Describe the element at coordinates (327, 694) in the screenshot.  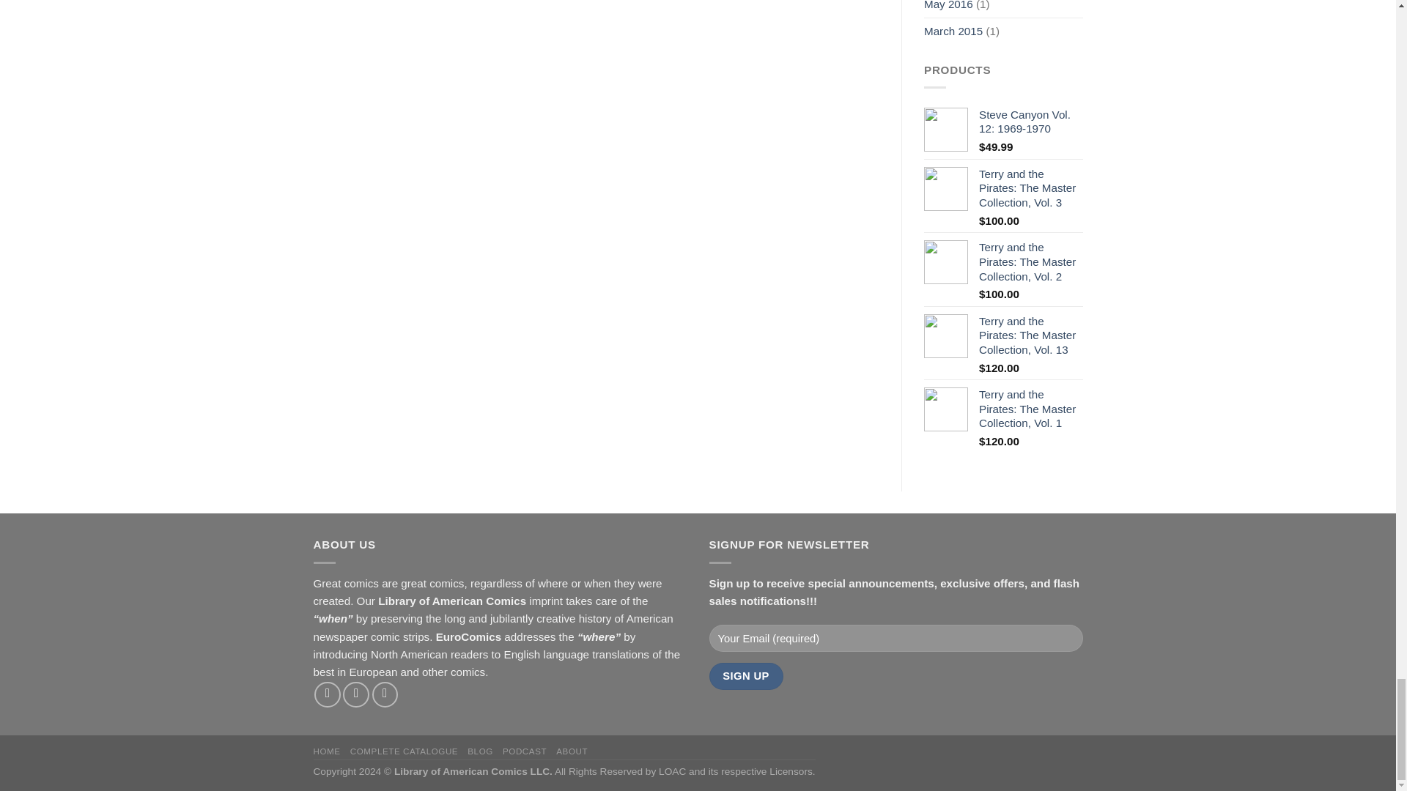
I see `Follow on Facebook` at that location.